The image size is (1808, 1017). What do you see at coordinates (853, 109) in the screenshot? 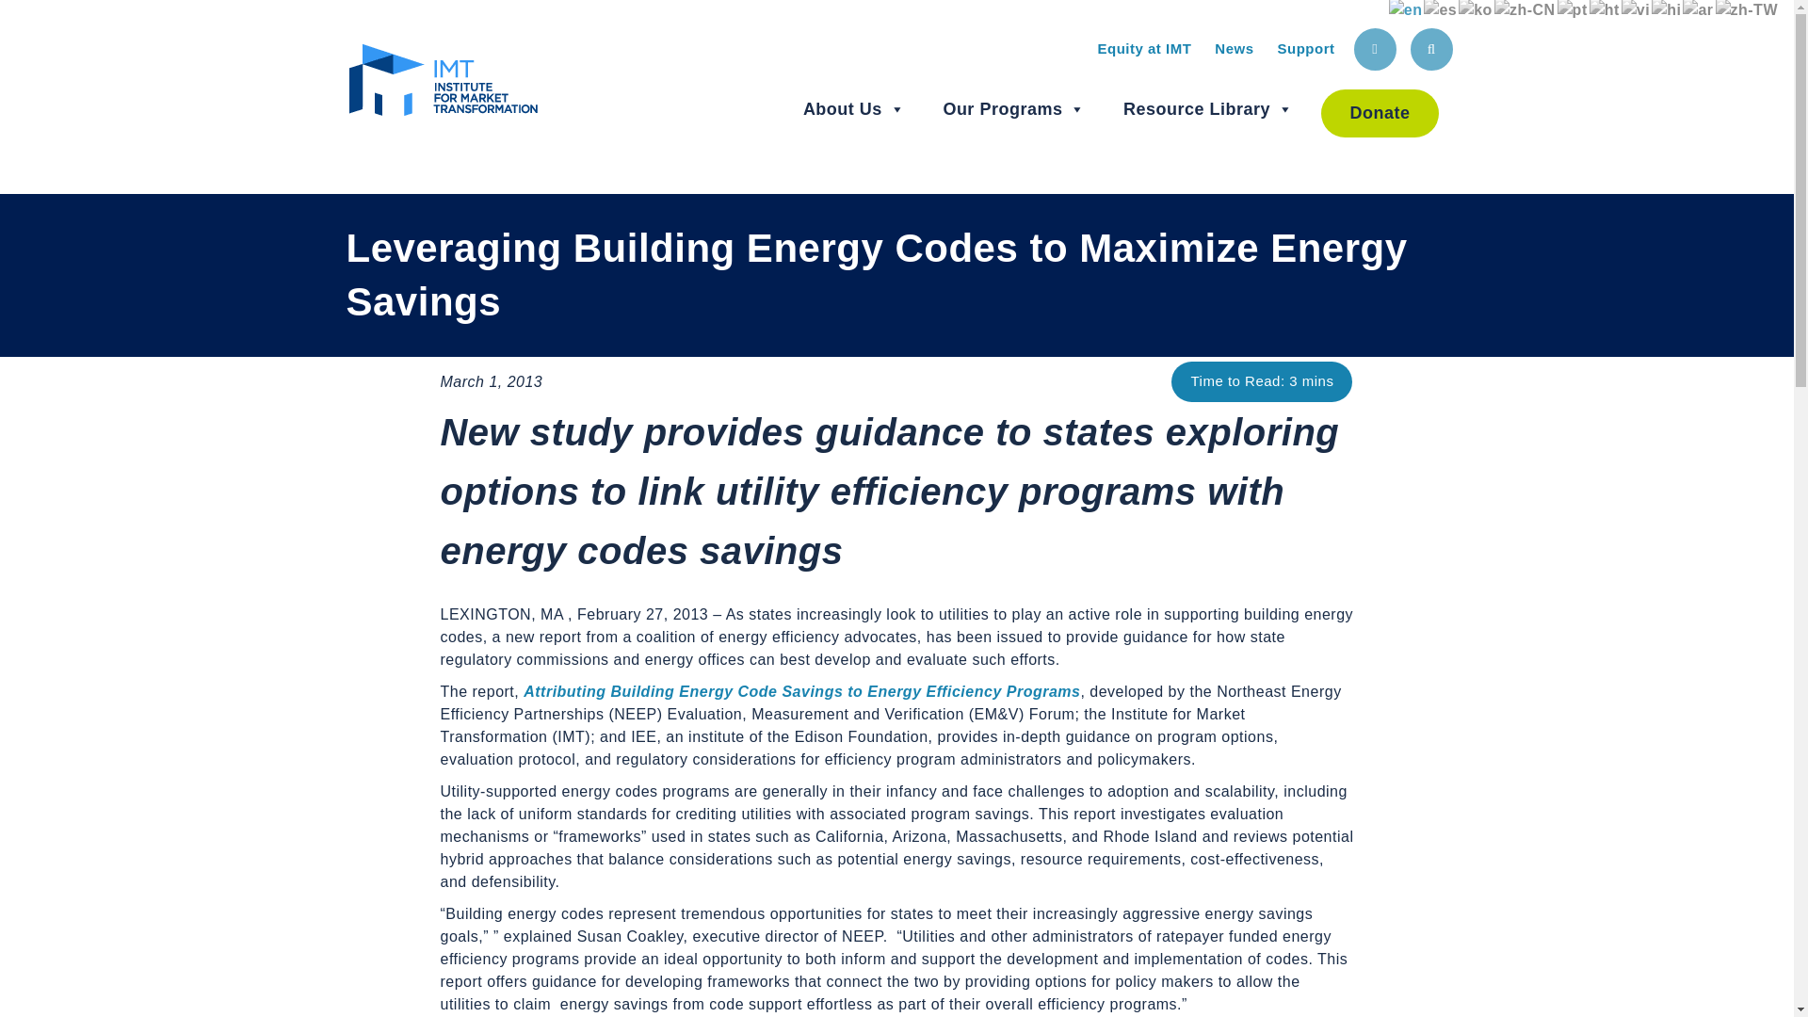
I see `About Us` at bounding box center [853, 109].